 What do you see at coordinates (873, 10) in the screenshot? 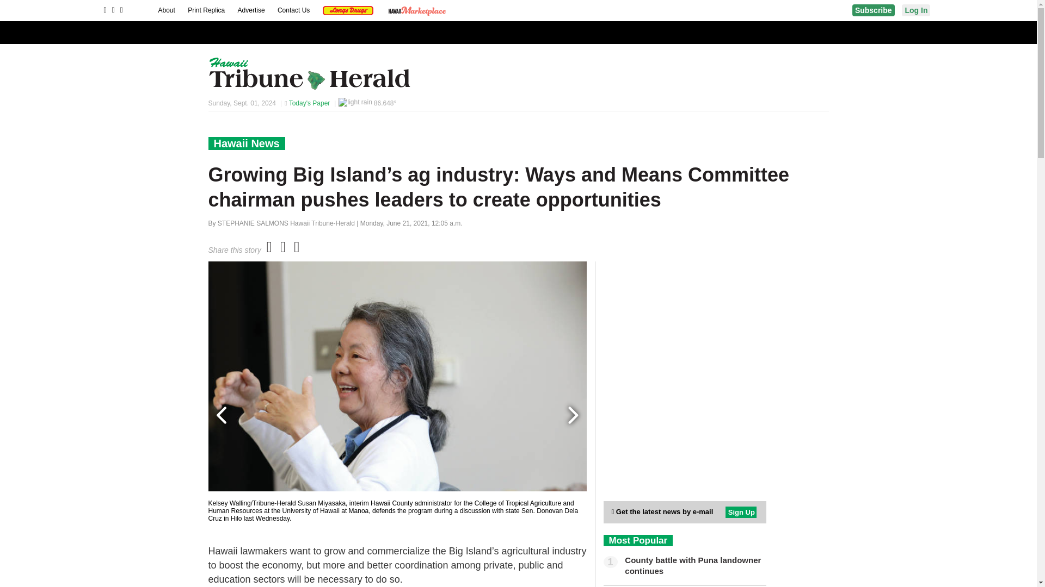
I see `Subscribe` at bounding box center [873, 10].